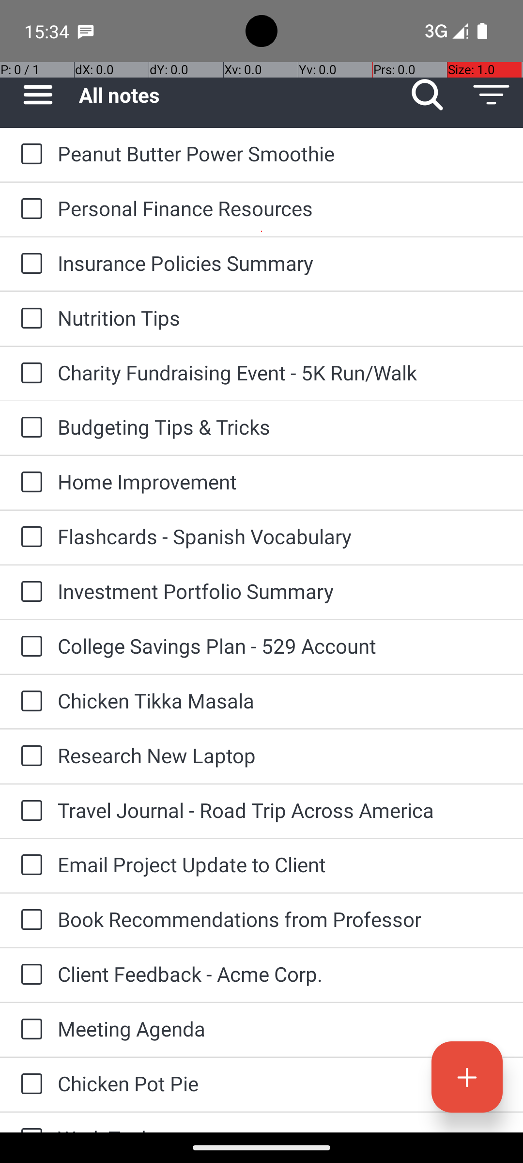 This screenshot has height=1163, width=523. What do you see at coordinates (281, 919) in the screenshot?
I see `Book Recommendations from Professor` at bounding box center [281, 919].